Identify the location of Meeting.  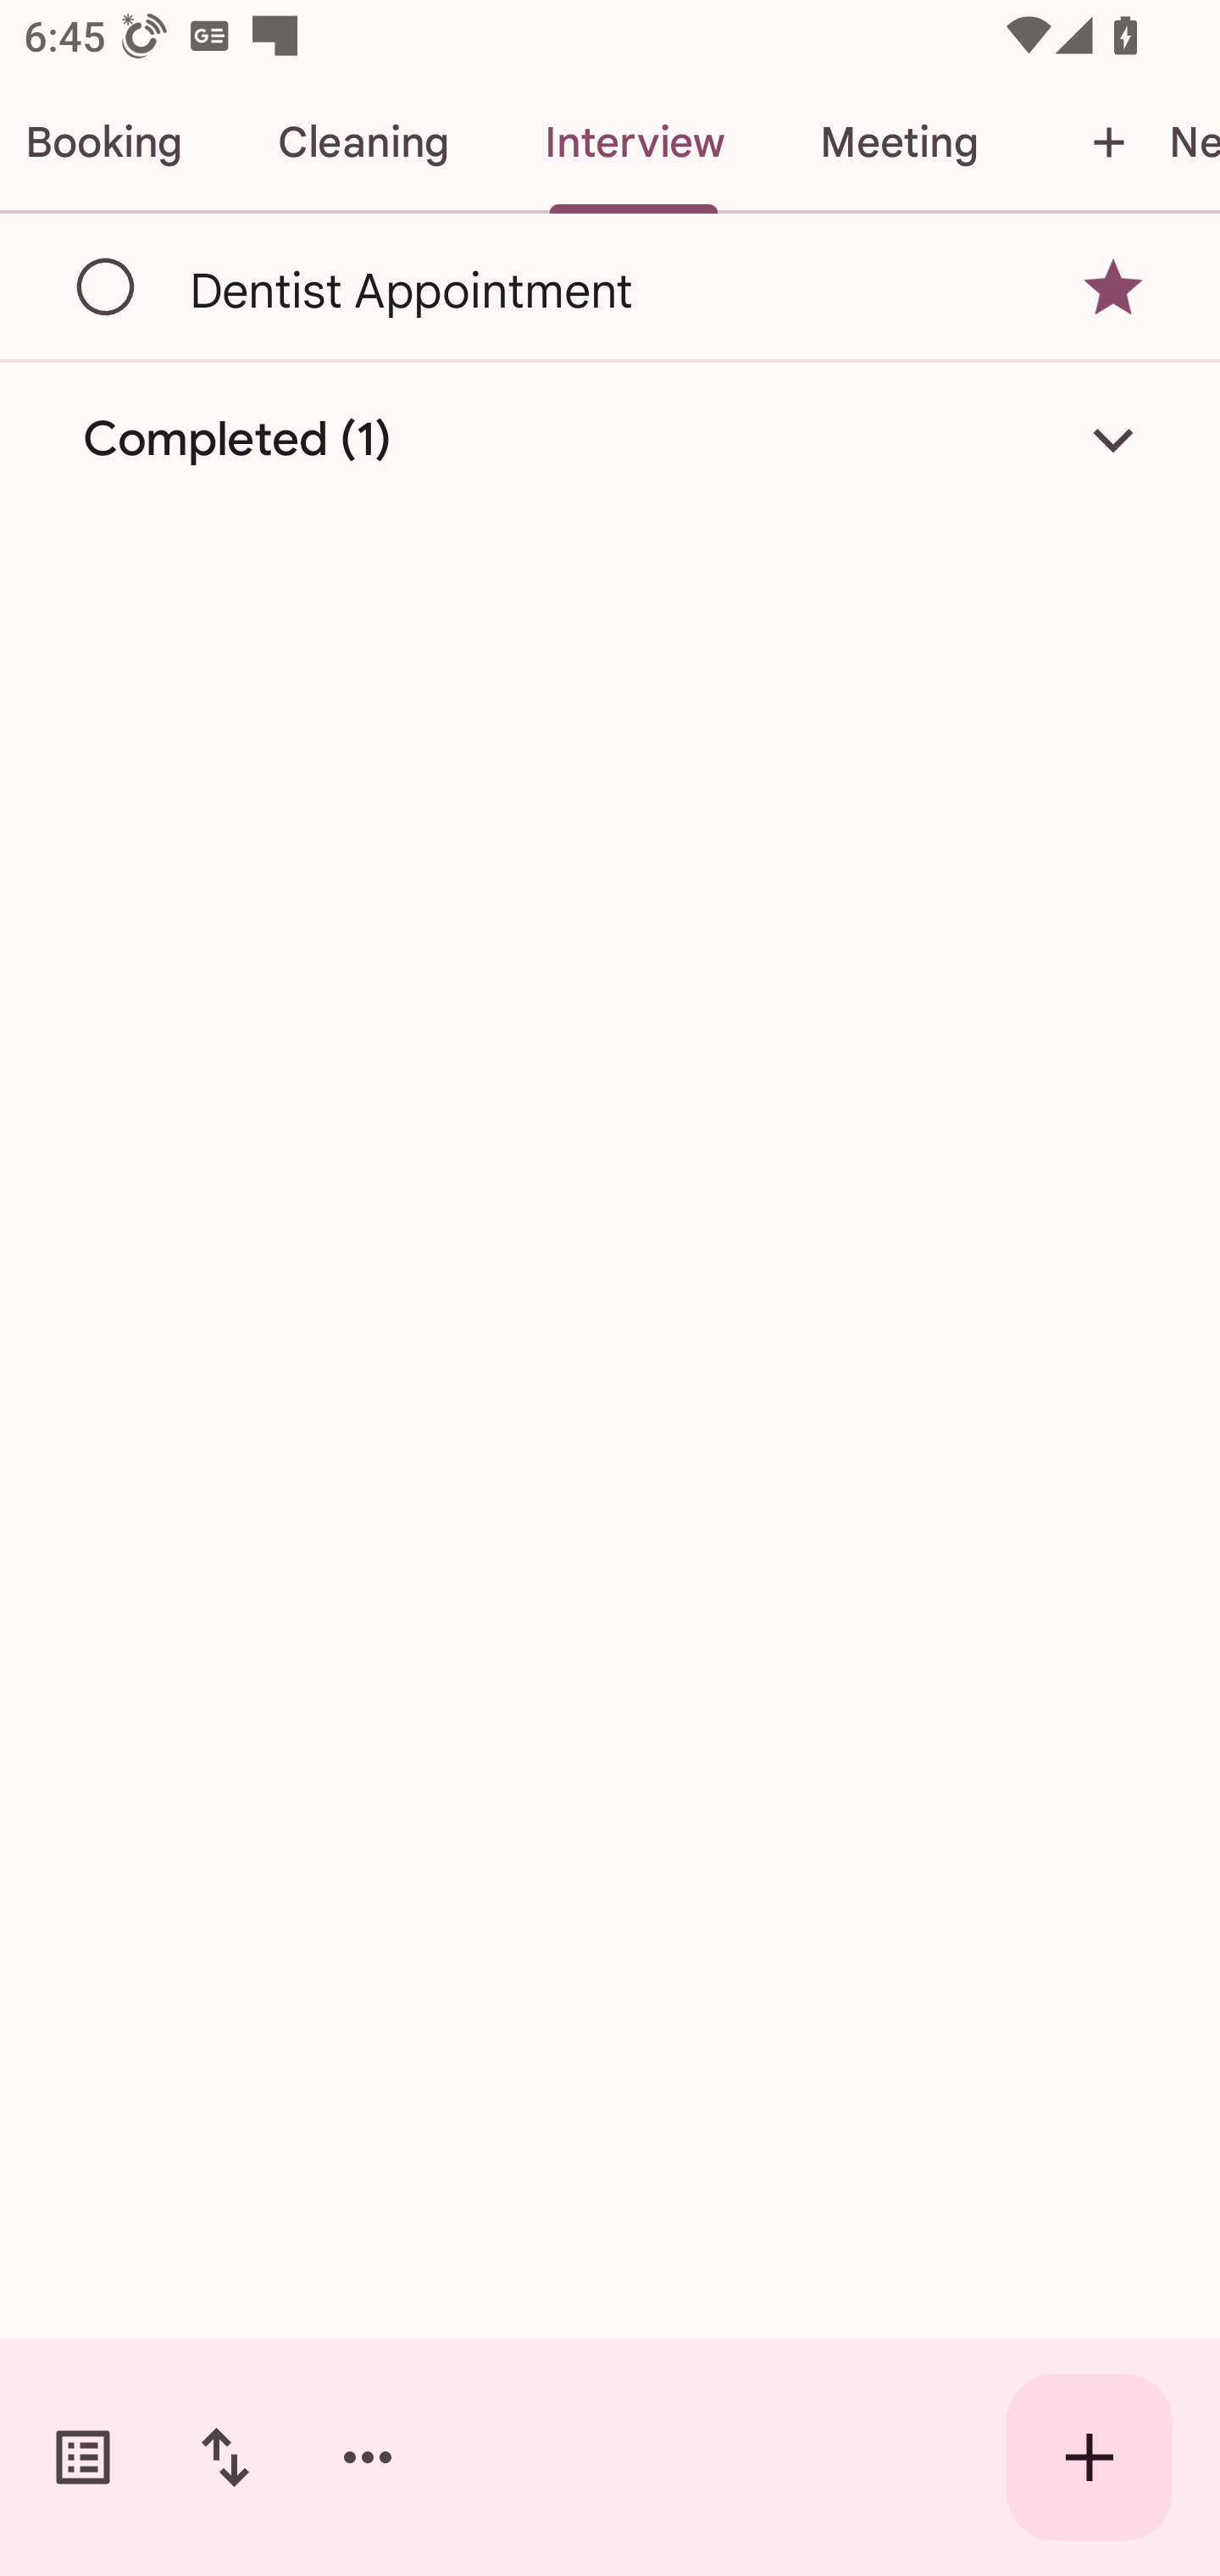
(899, 142).